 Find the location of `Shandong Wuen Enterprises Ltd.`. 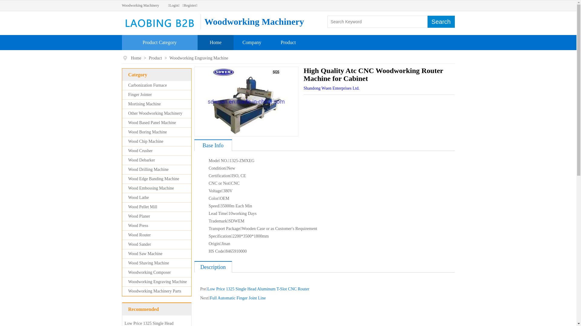

Shandong Wuen Enterprises Ltd. is located at coordinates (331, 88).